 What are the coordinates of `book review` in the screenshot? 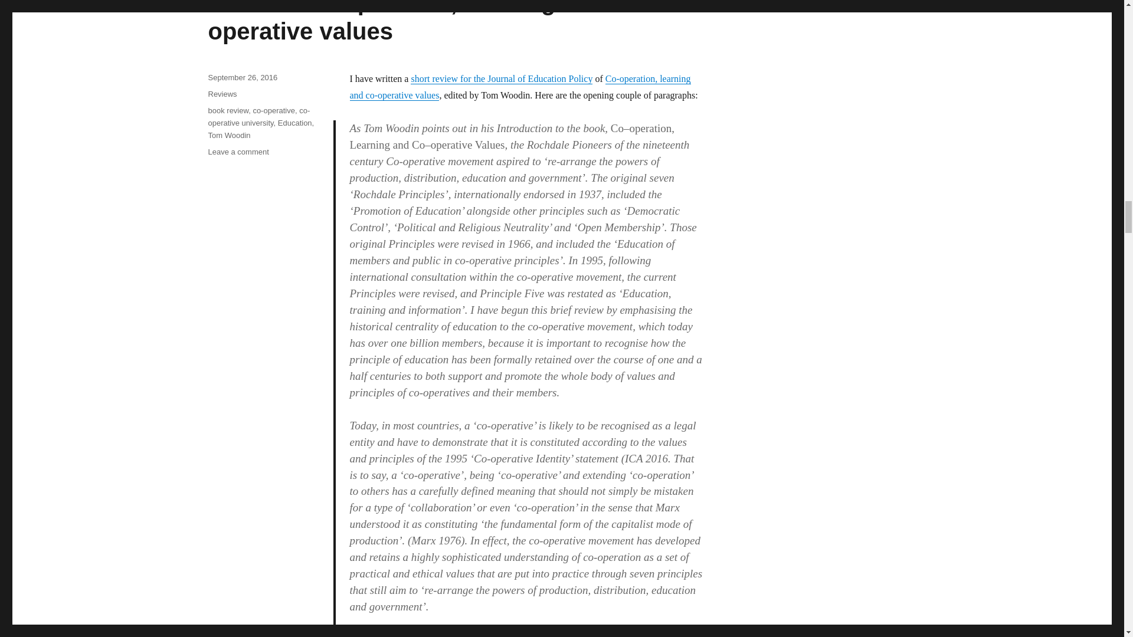 It's located at (228, 111).